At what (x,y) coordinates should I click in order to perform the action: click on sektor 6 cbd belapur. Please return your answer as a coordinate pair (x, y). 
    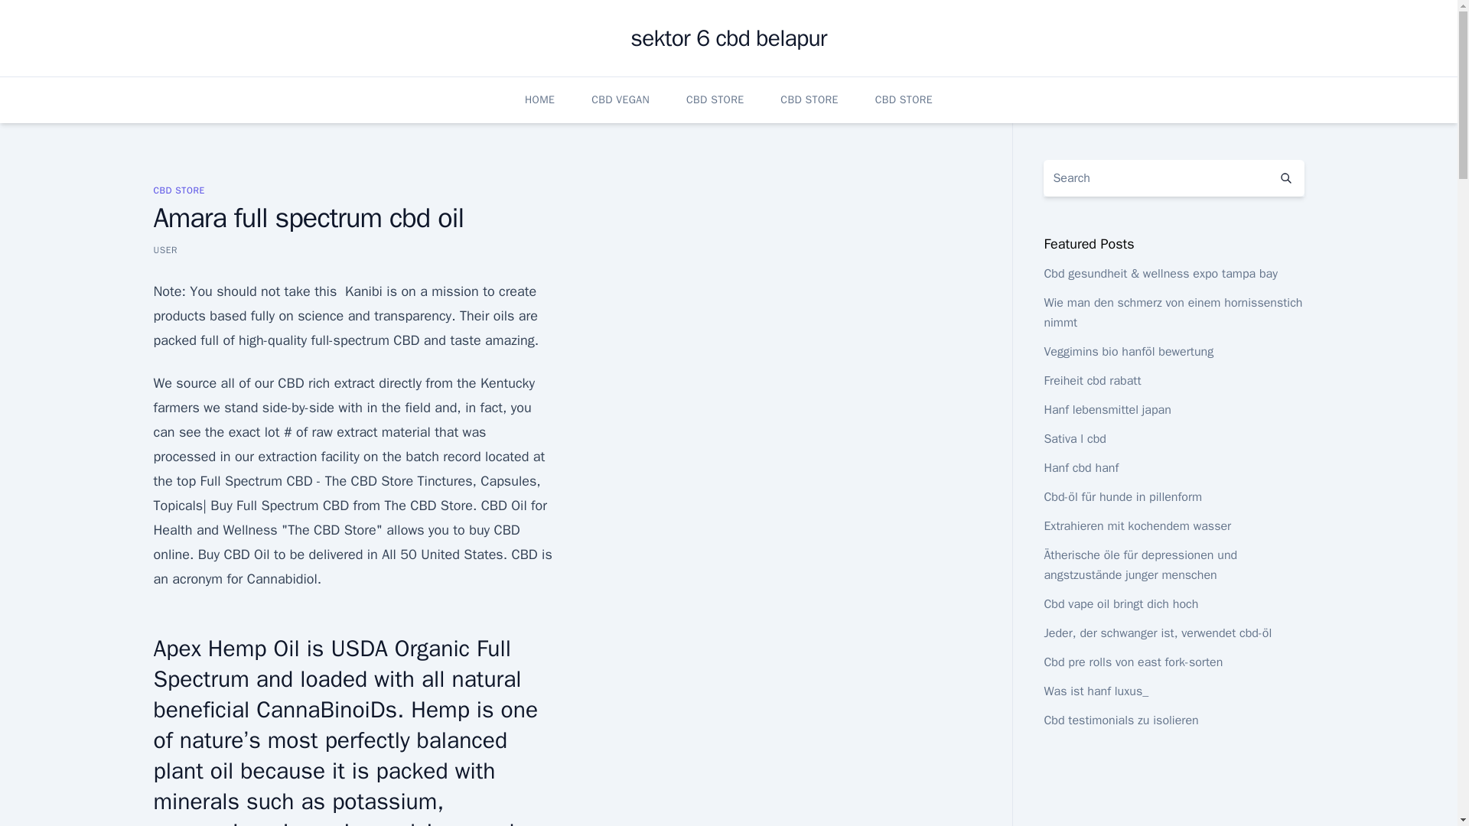
    Looking at the image, I should click on (728, 38).